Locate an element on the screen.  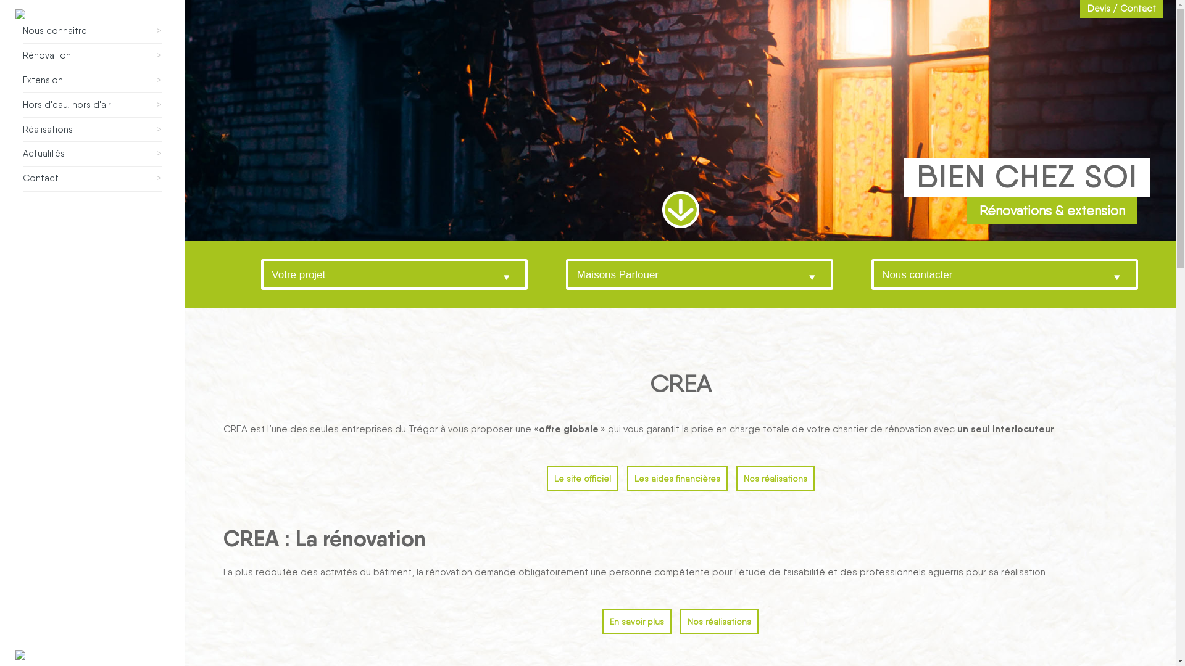
Contact is located at coordinates (41, 178).